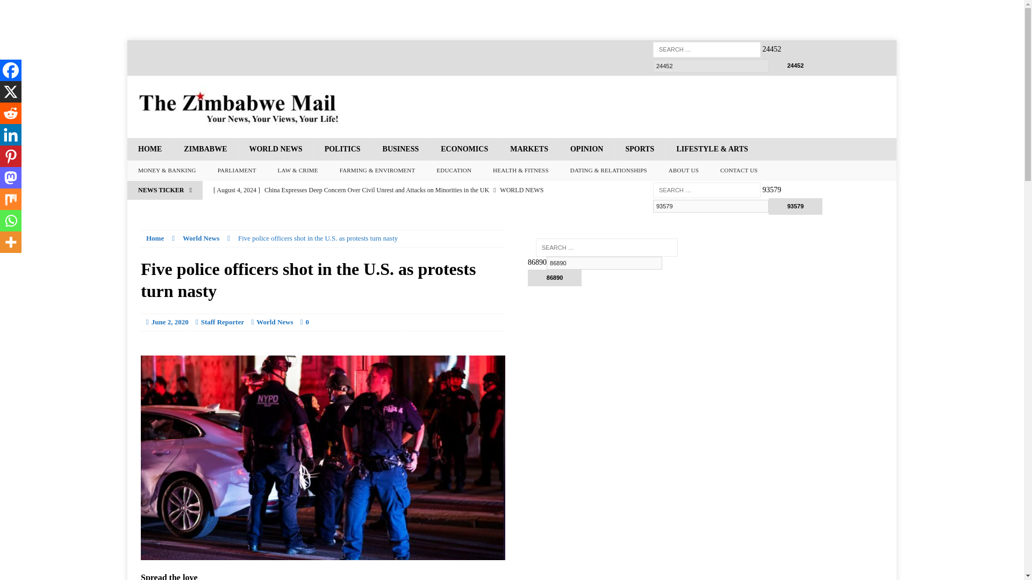  What do you see at coordinates (711, 66) in the screenshot?
I see `24452` at bounding box center [711, 66].